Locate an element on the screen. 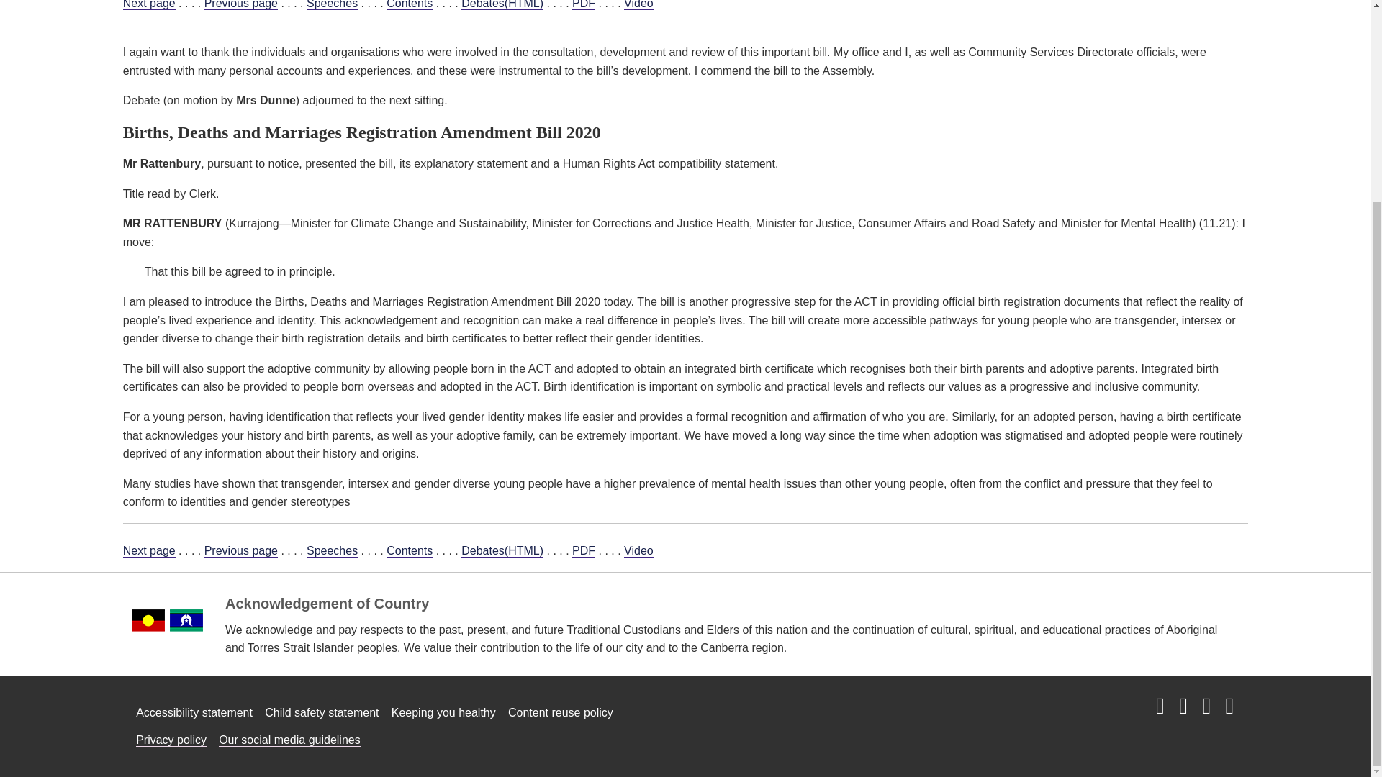 The width and height of the screenshot is (1382, 777). Read our content sharing and re-use policy is located at coordinates (561, 712).